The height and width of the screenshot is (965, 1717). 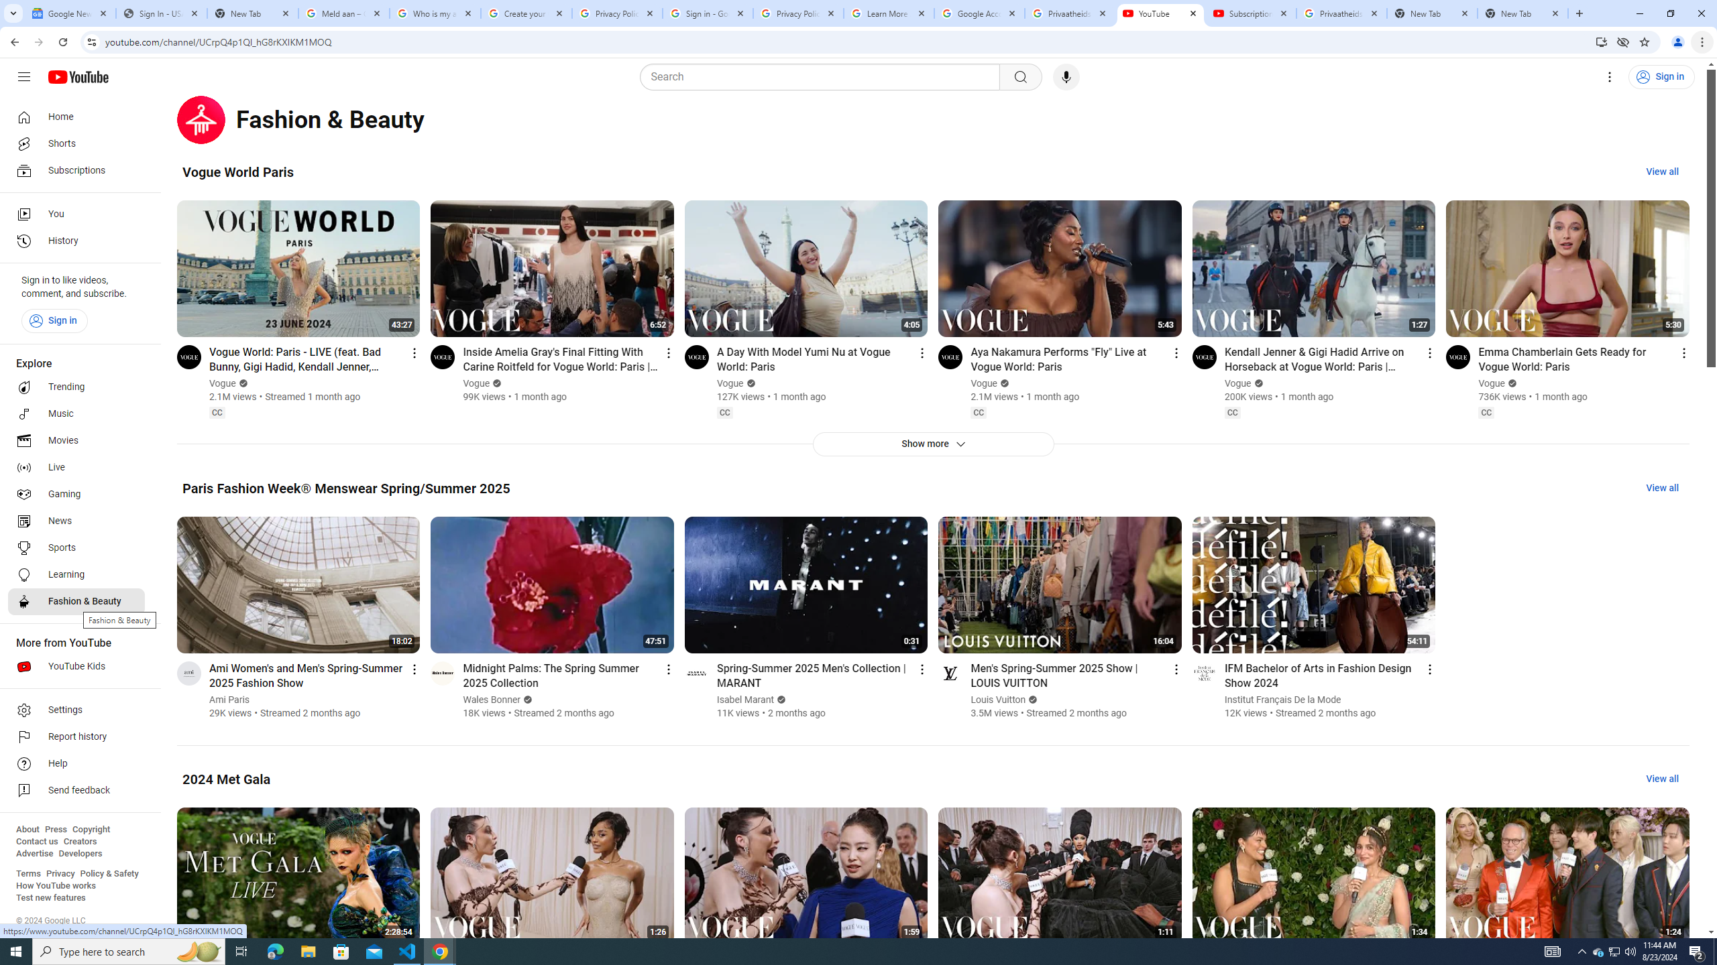 What do you see at coordinates (76, 602) in the screenshot?
I see `Fashion & Beauty` at bounding box center [76, 602].